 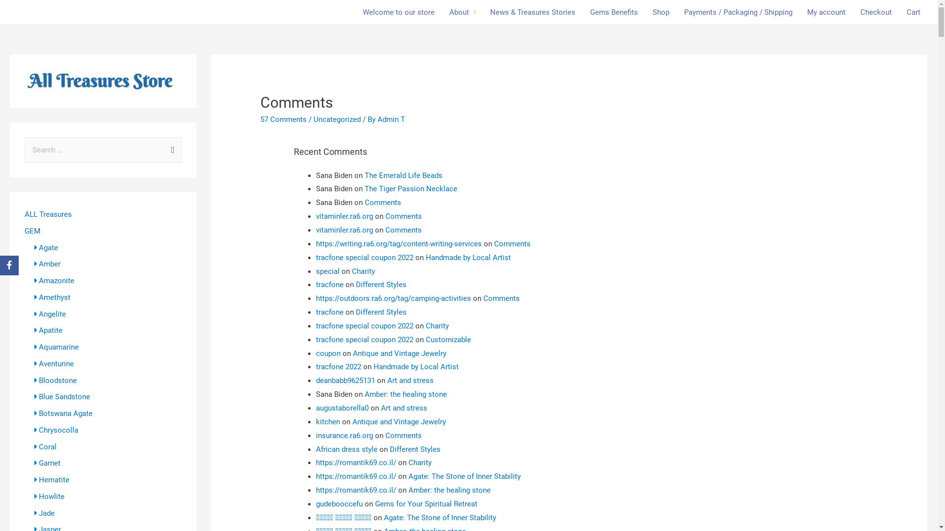 What do you see at coordinates (400, 354) in the screenshot?
I see `Antique and Vintage Jewelry` at bounding box center [400, 354].